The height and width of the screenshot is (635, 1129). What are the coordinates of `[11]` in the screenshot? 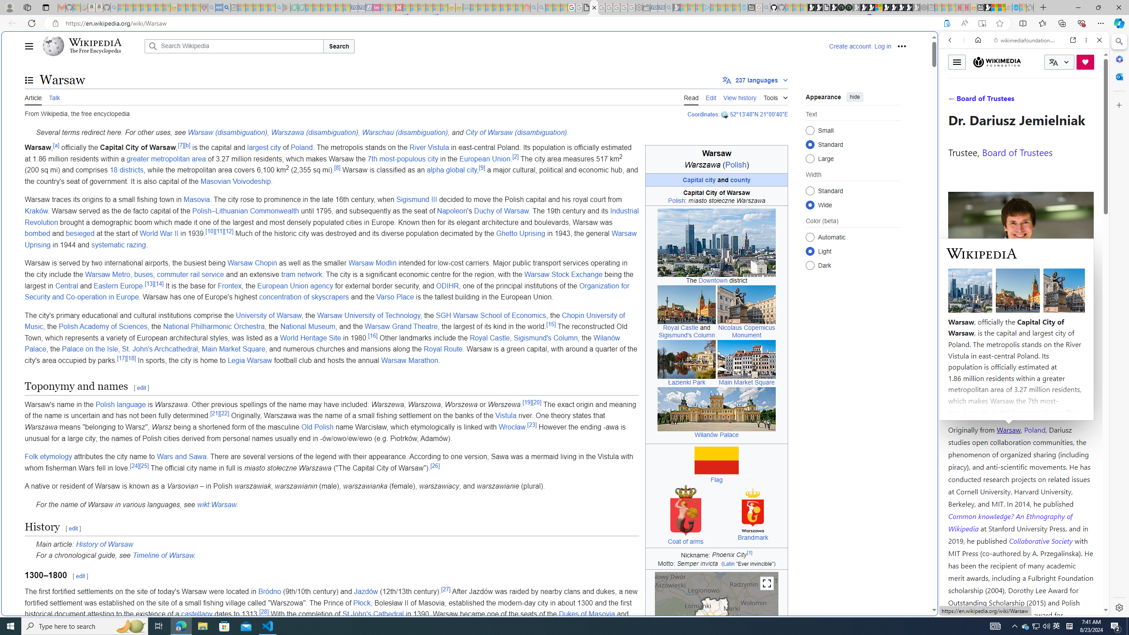 It's located at (219, 231).